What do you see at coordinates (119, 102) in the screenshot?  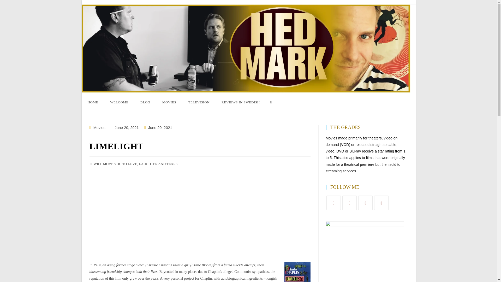 I see `WELCOME` at bounding box center [119, 102].